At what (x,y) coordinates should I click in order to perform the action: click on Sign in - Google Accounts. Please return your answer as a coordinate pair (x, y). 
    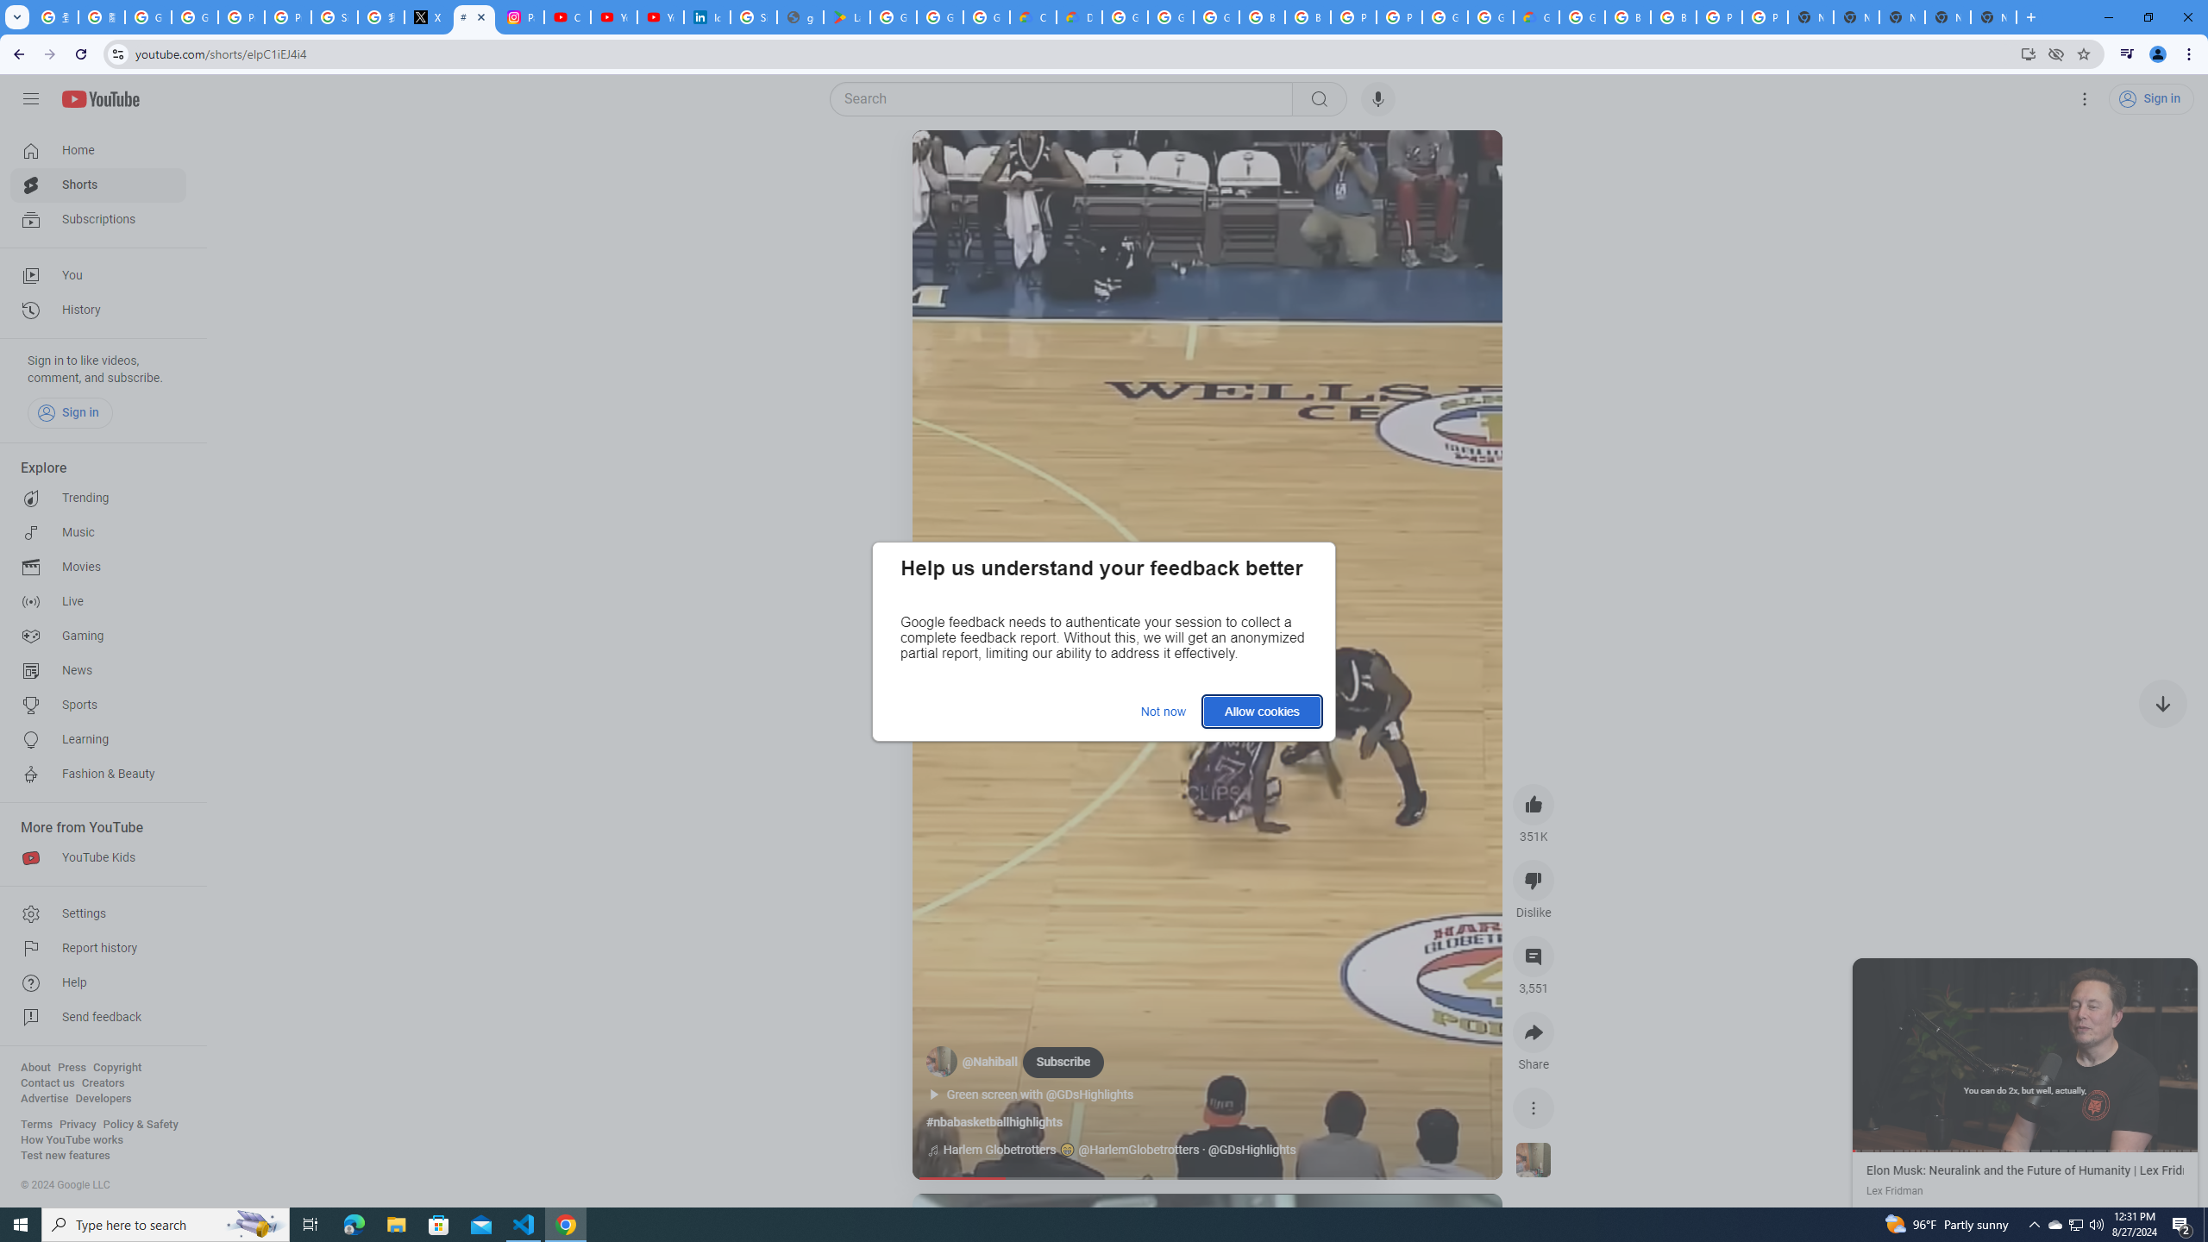
    Looking at the image, I should click on (335, 17).